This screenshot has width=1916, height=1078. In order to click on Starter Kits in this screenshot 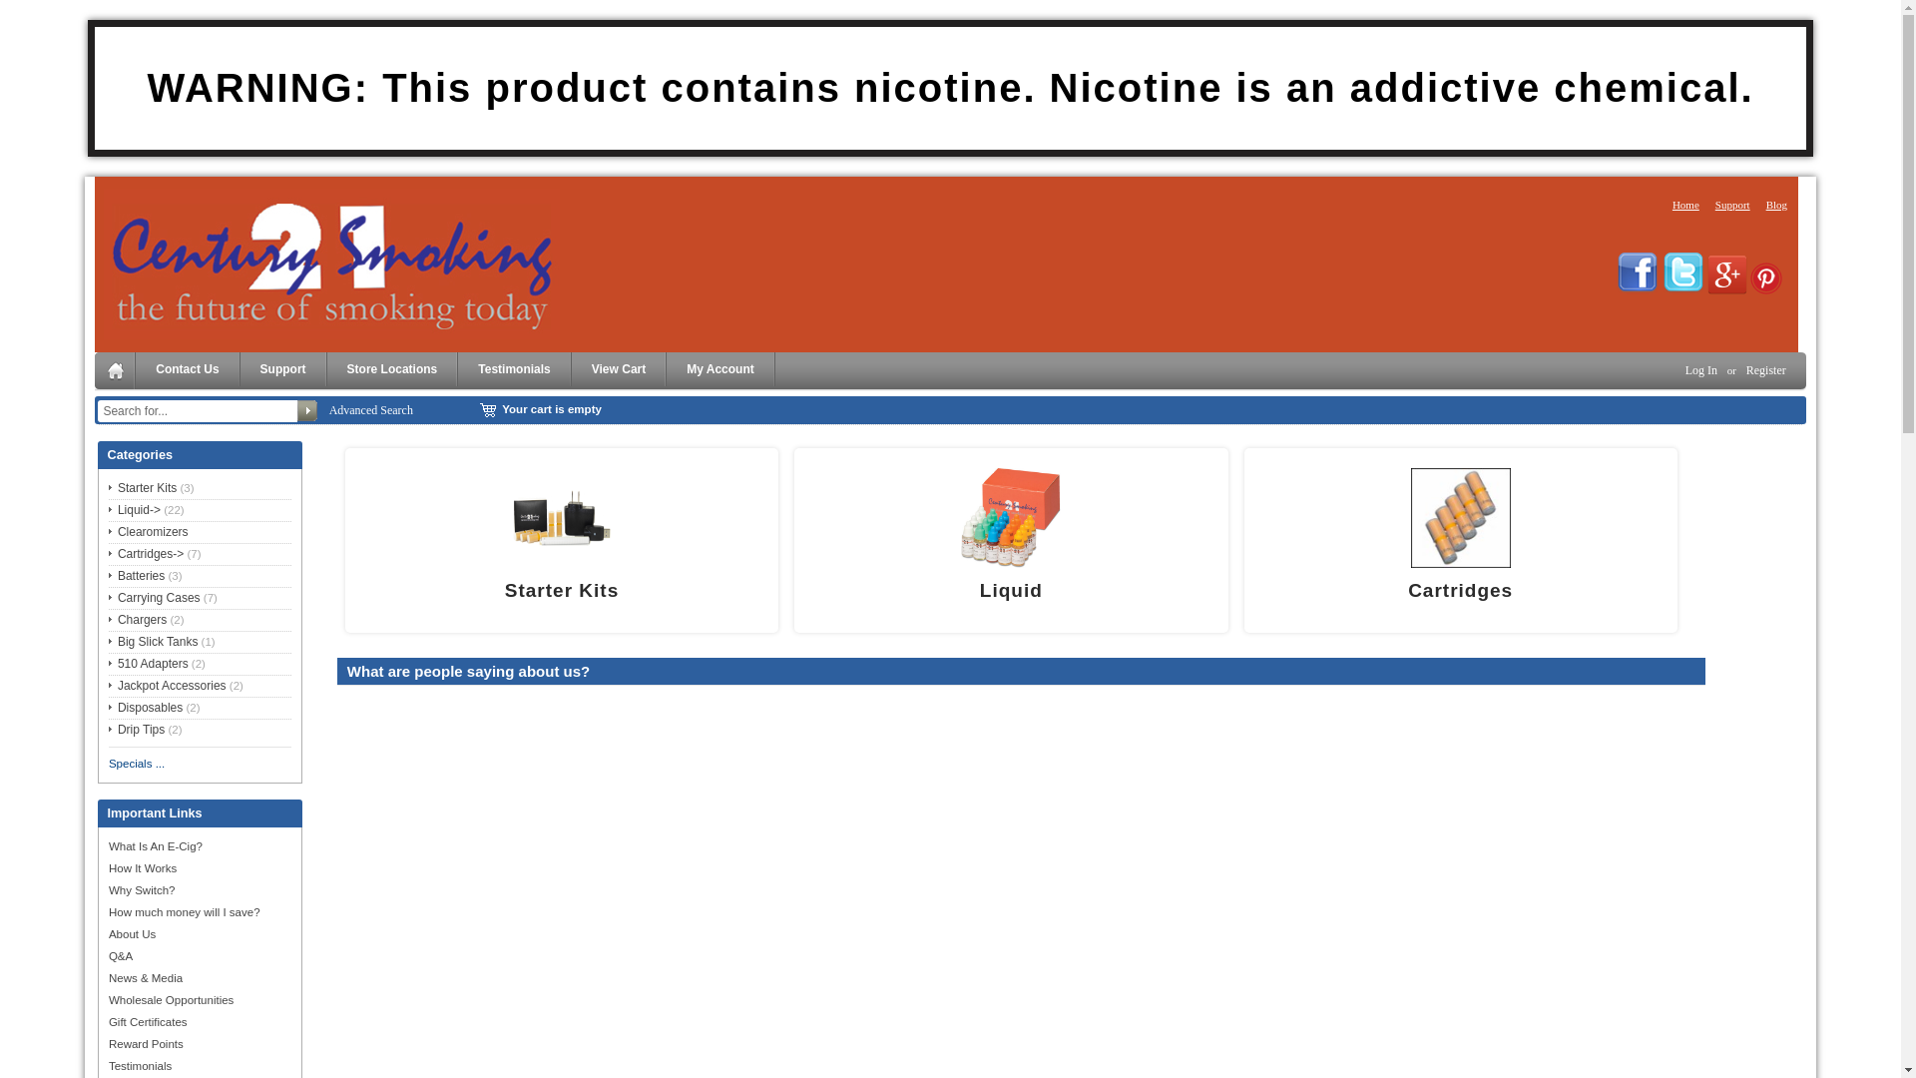, I will do `click(562, 591)`.